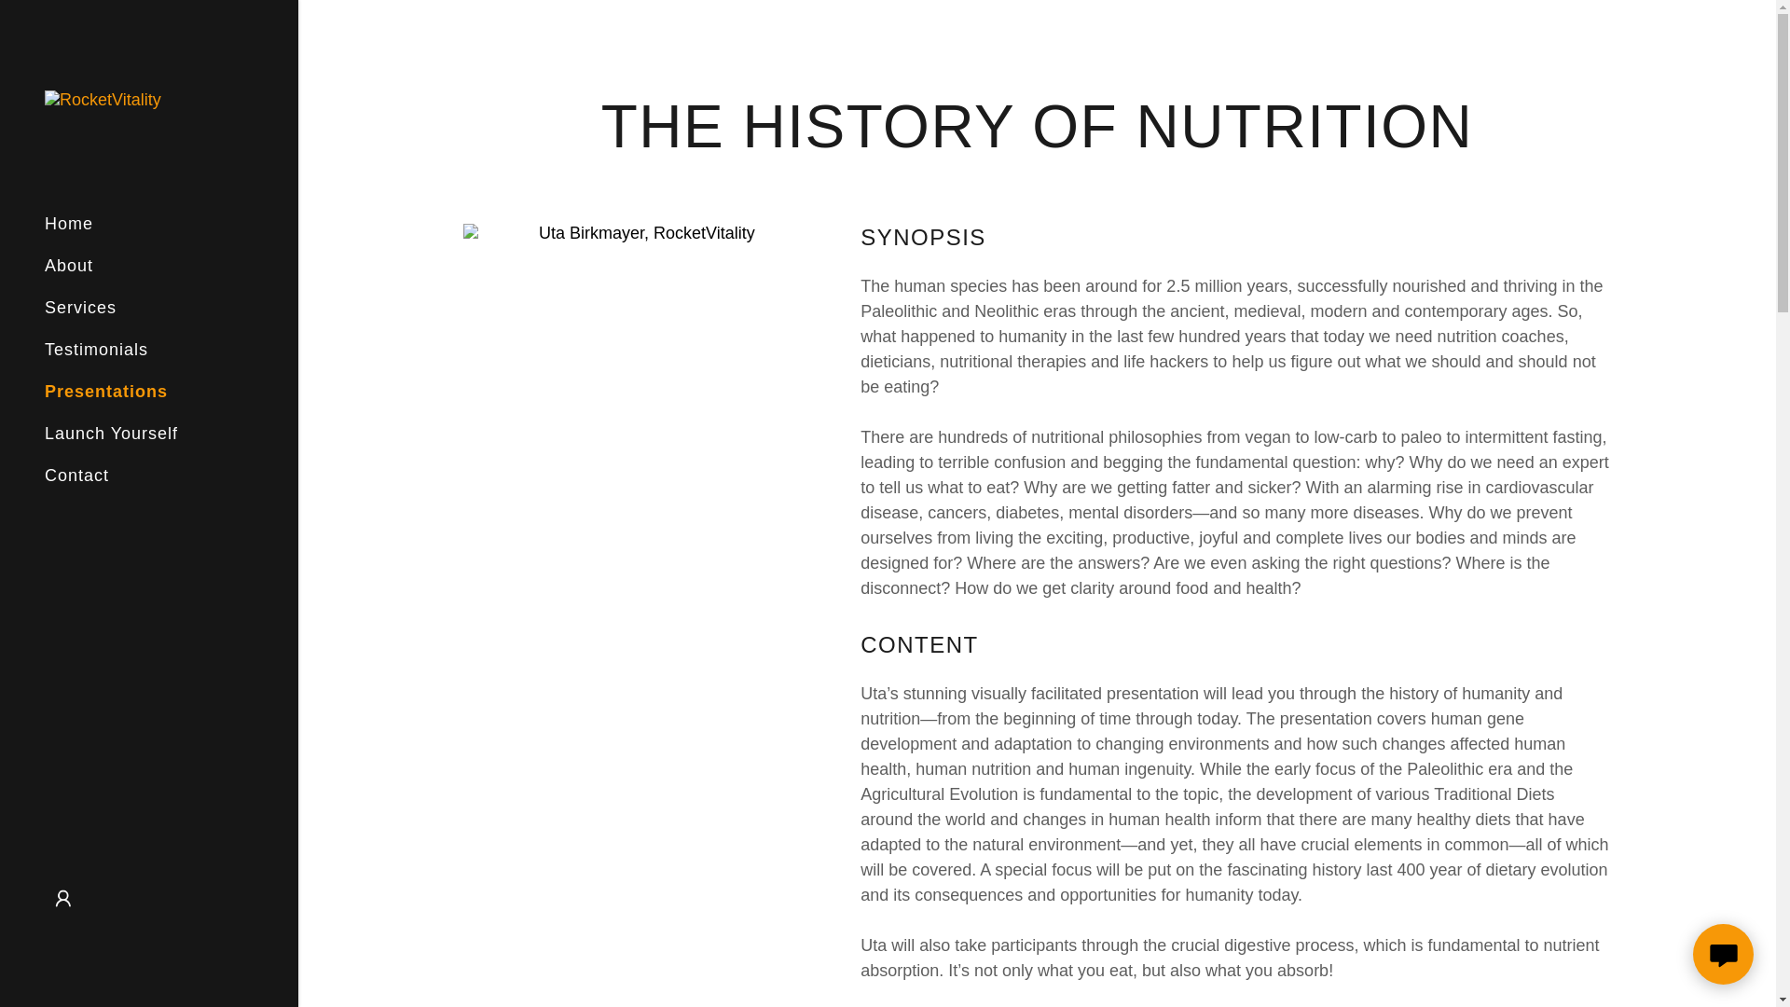  What do you see at coordinates (69, 224) in the screenshot?
I see `Home` at bounding box center [69, 224].